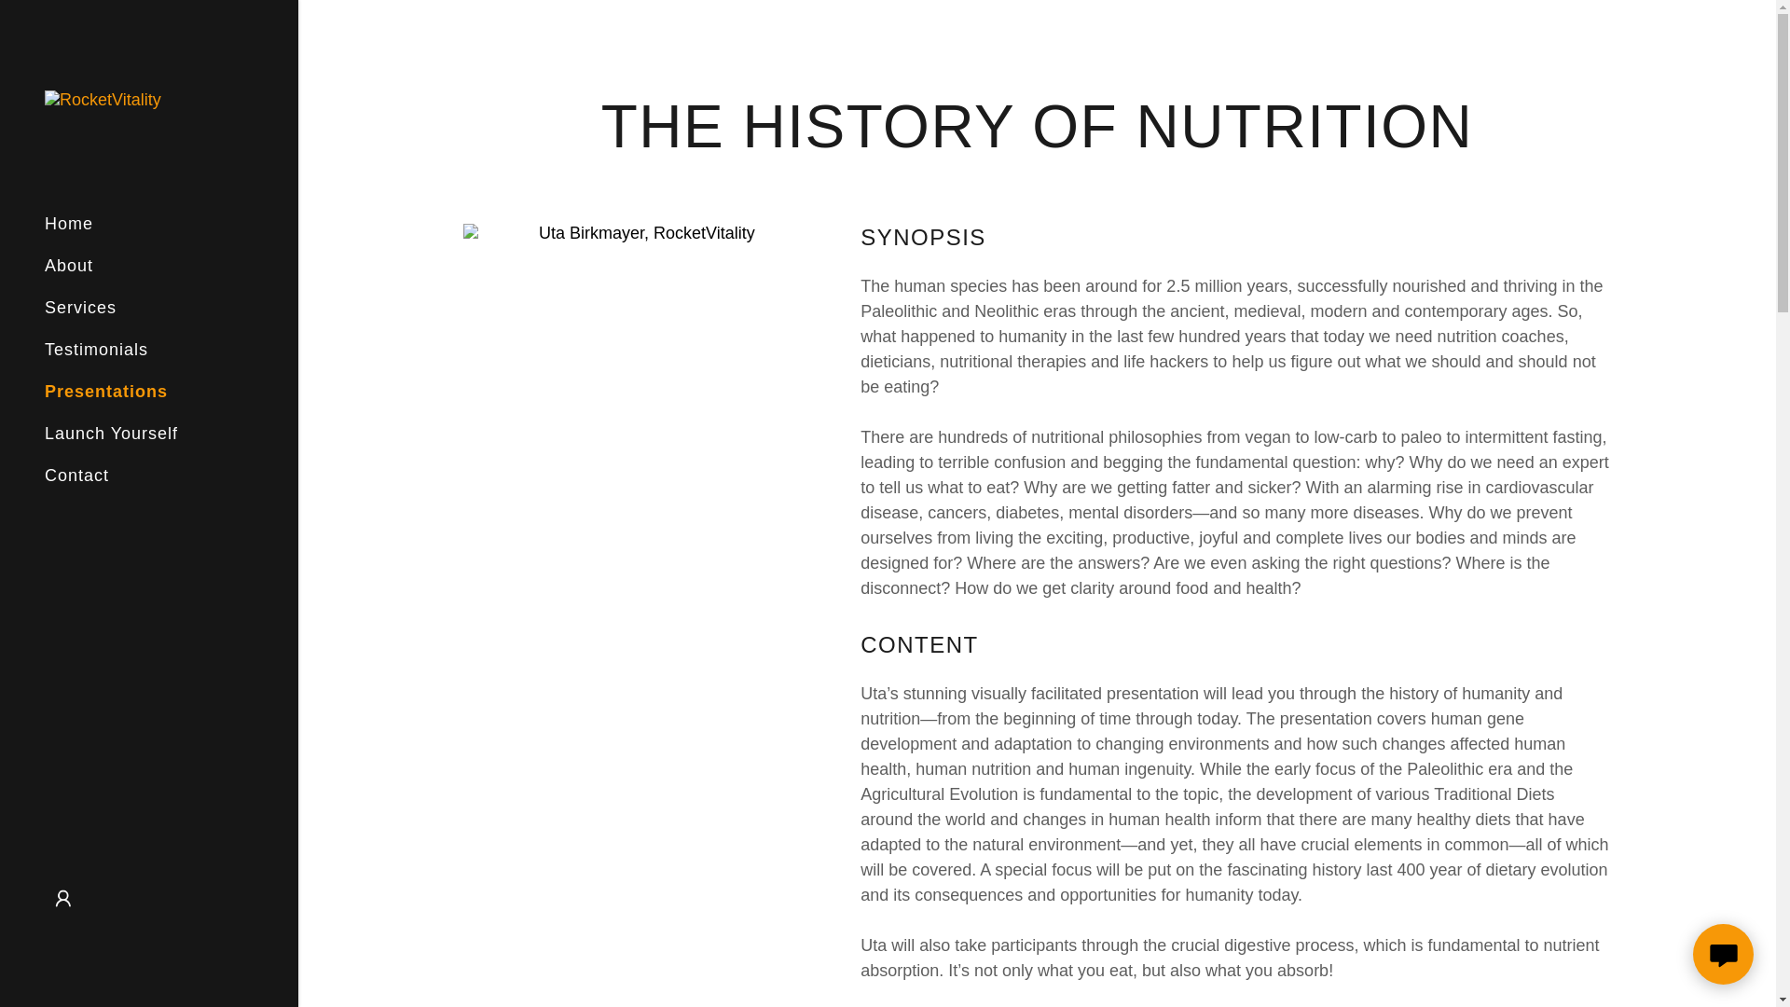  What do you see at coordinates (69, 224) in the screenshot?
I see `Home` at bounding box center [69, 224].